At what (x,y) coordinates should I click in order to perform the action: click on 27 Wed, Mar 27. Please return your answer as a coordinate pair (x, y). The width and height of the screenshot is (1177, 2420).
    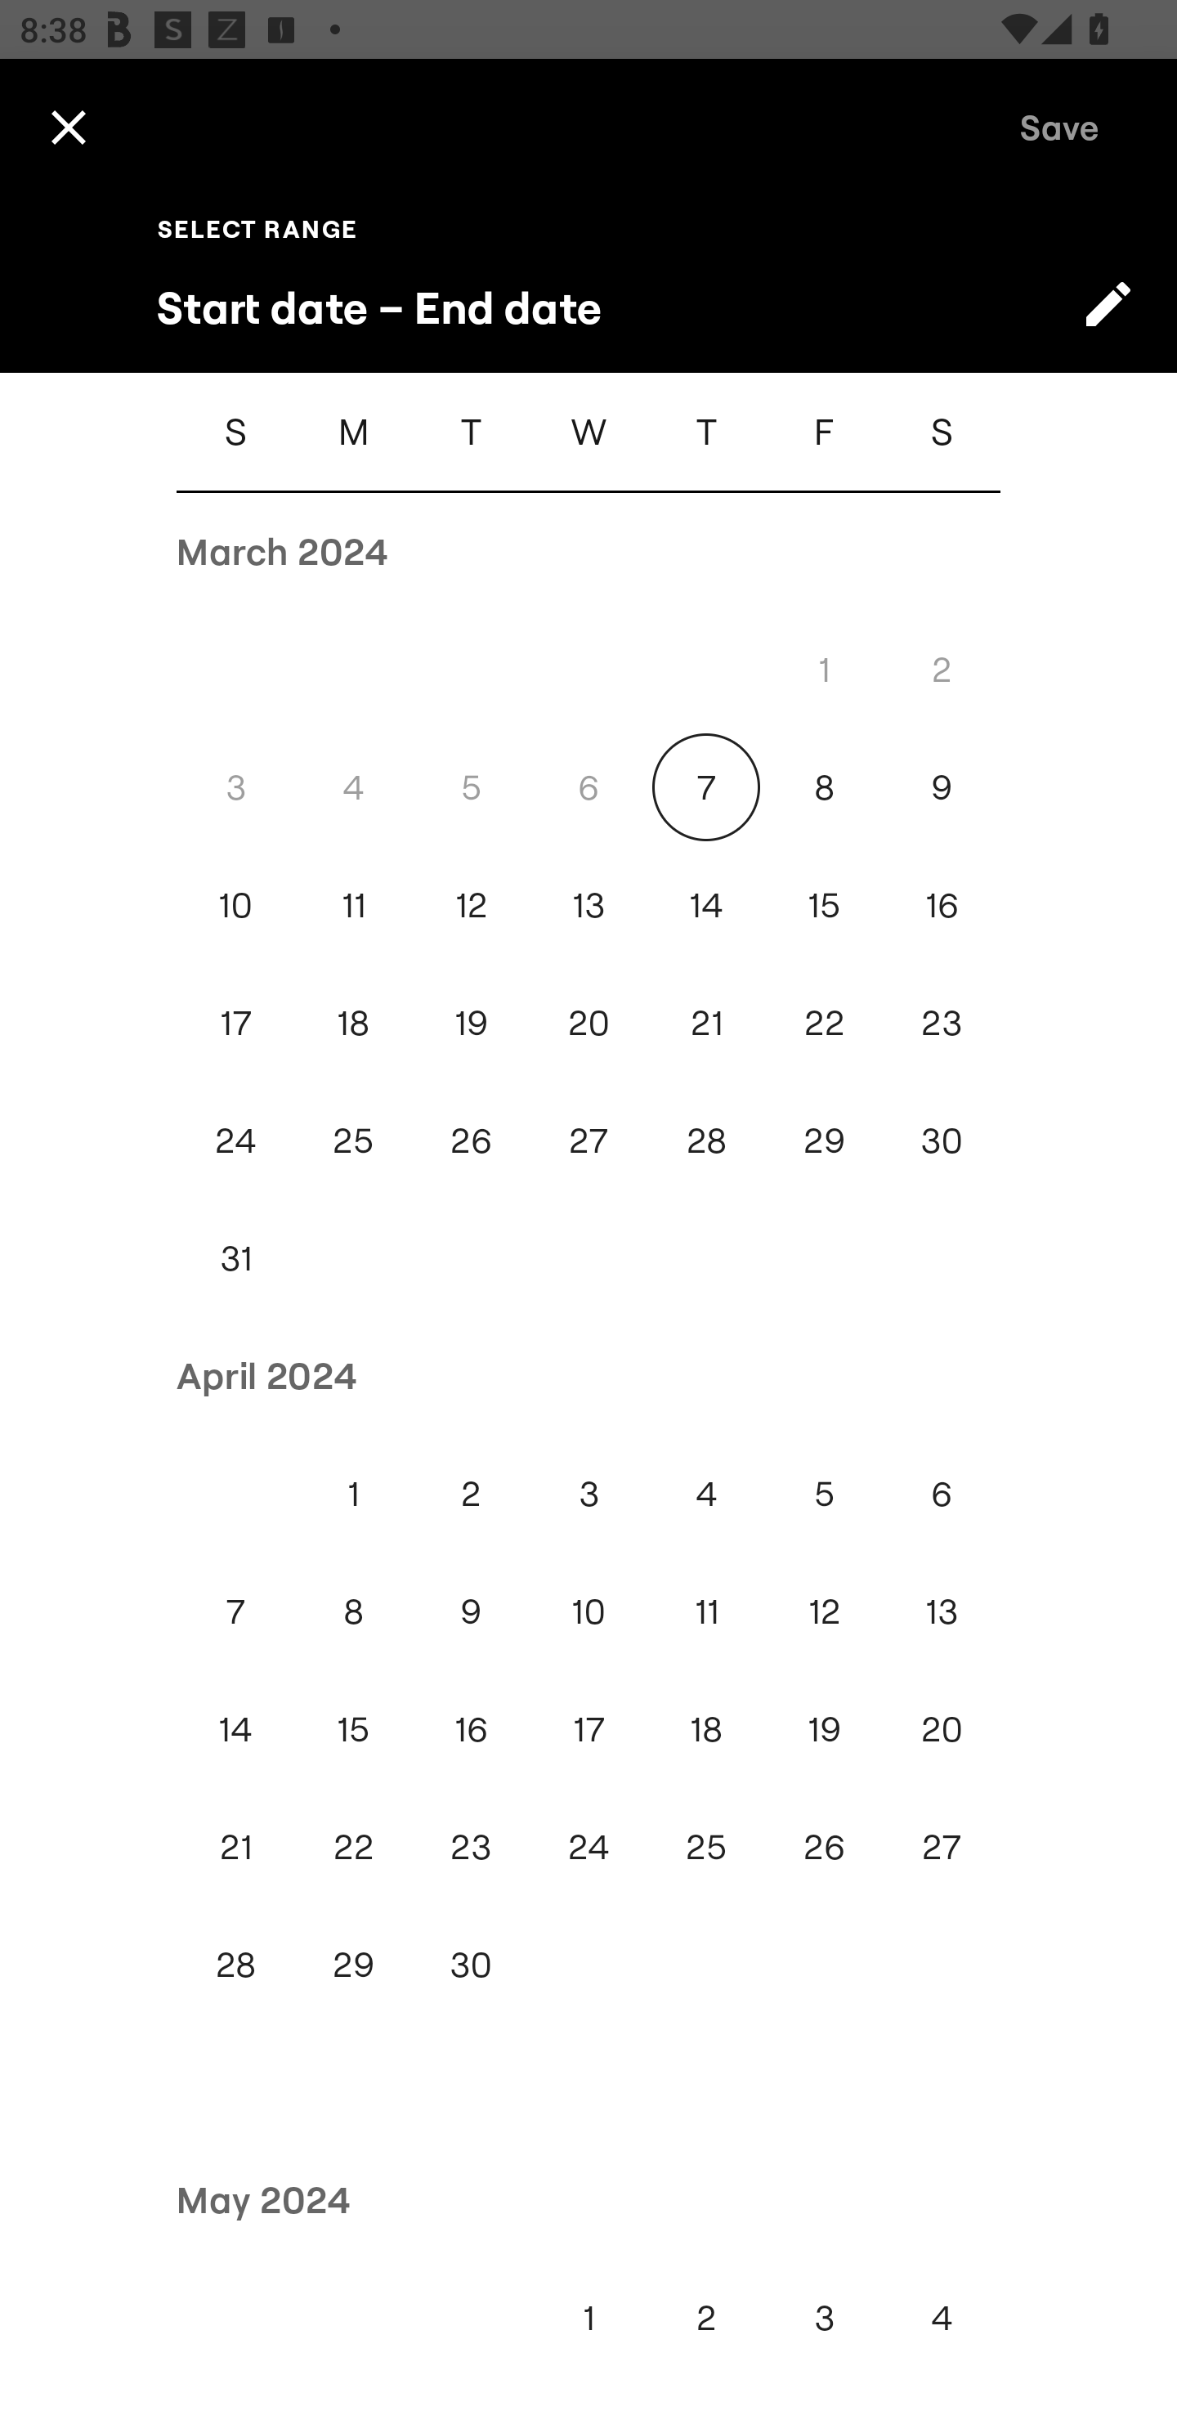
    Looking at the image, I should click on (588, 1141).